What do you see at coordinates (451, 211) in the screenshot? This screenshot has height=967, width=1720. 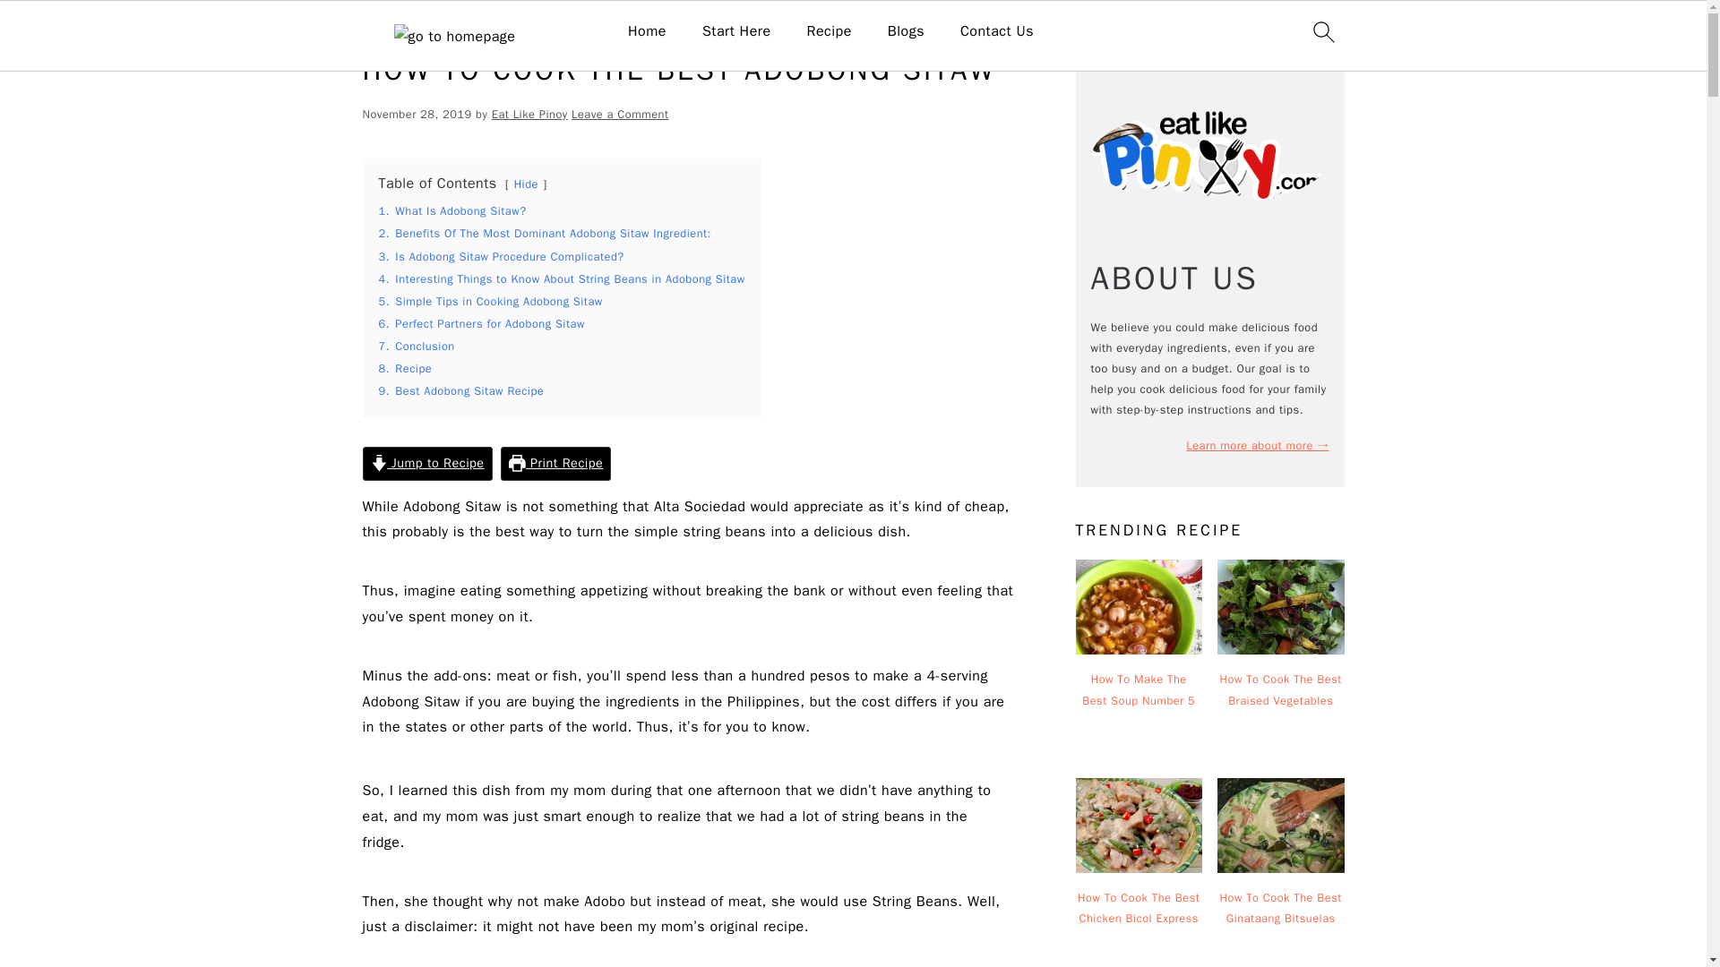 I see `1. What Is Adobong Sitaw?` at bounding box center [451, 211].